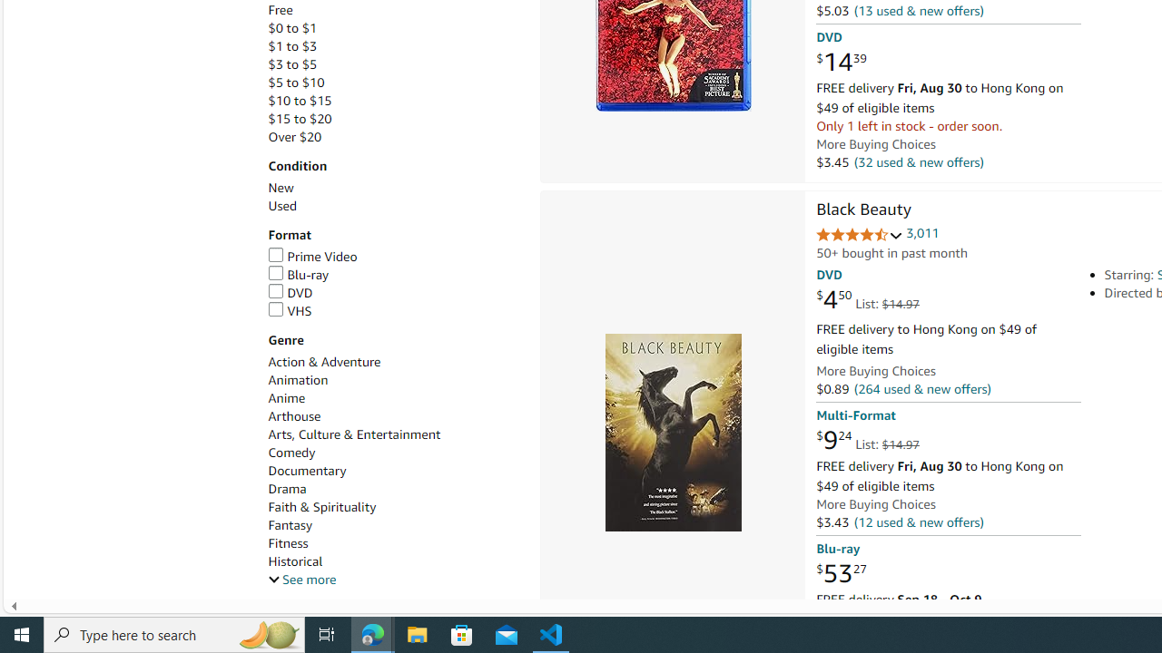 Image resolution: width=1162 pixels, height=653 pixels. Describe the element at coordinates (394, 416) in the screenshot. I see `Arthouse` at that location.